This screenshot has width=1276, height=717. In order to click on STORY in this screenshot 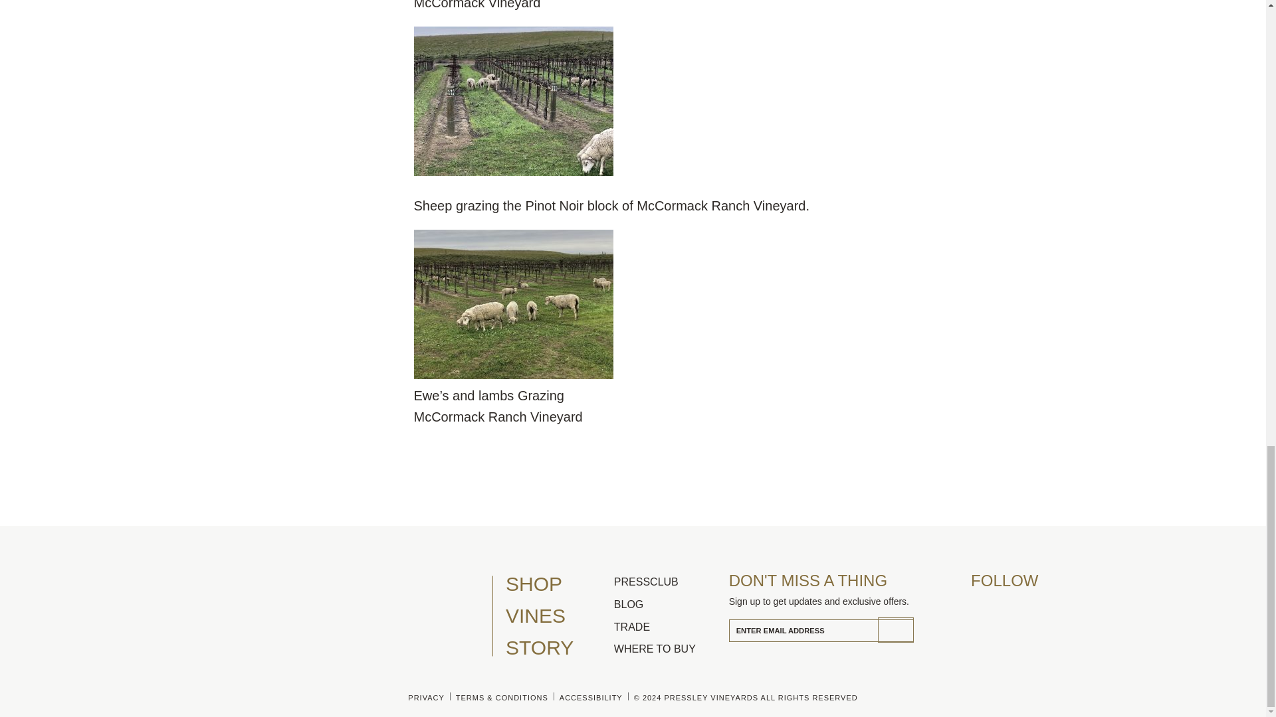, I will do `click(555, 648)`.